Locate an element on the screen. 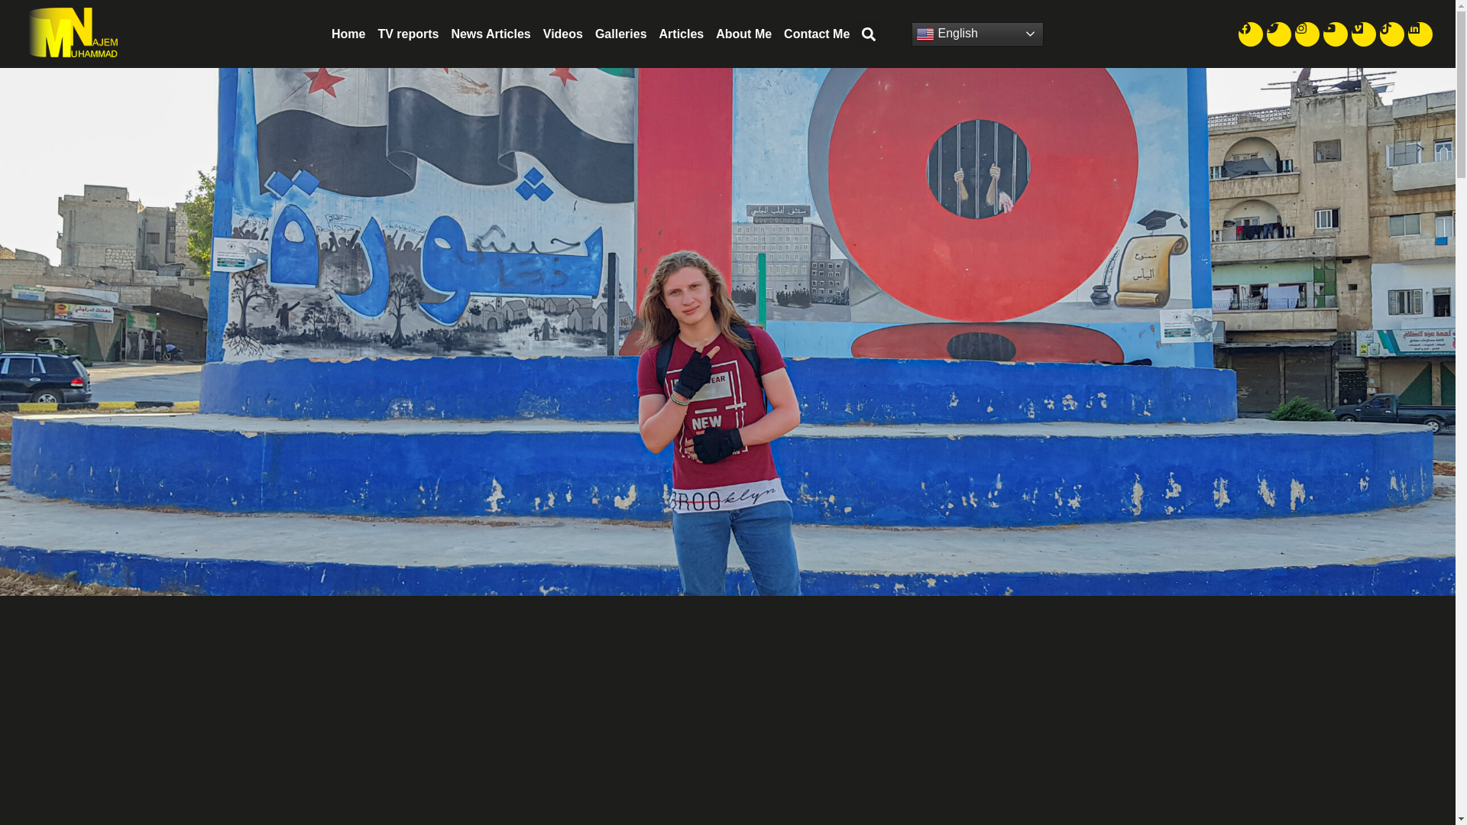  Home is located at coordinates (348, 34).